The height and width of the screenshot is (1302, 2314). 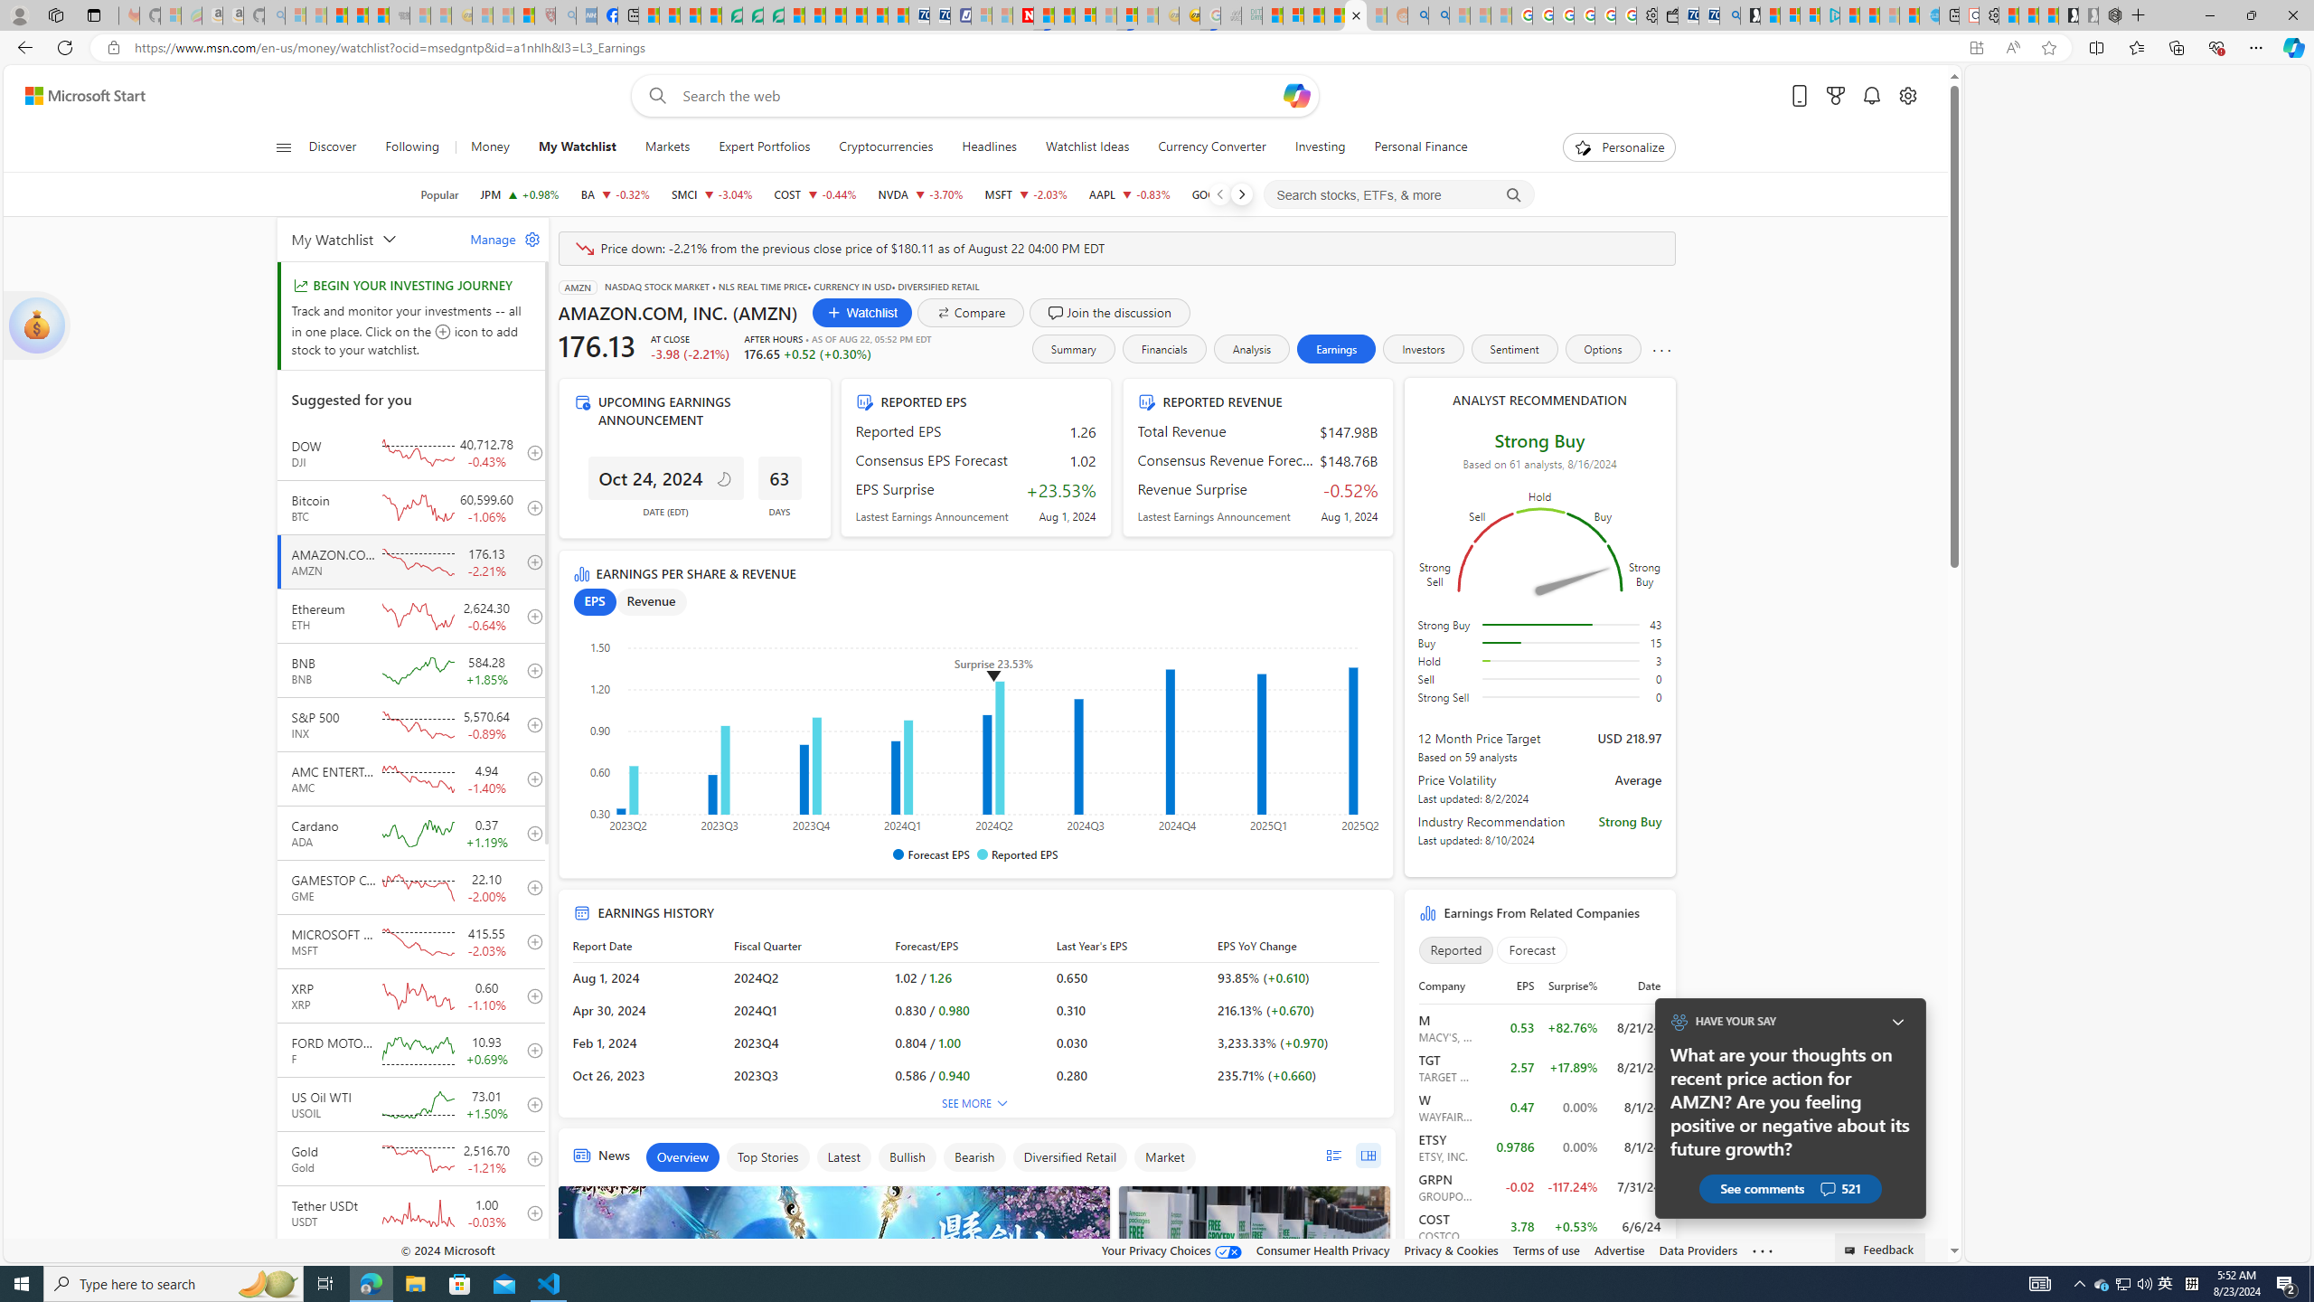 What do you see at coordinates (753, 15) in the screenshot?
I see `Terms of Use Agreement` at bounding box center [753, 15].